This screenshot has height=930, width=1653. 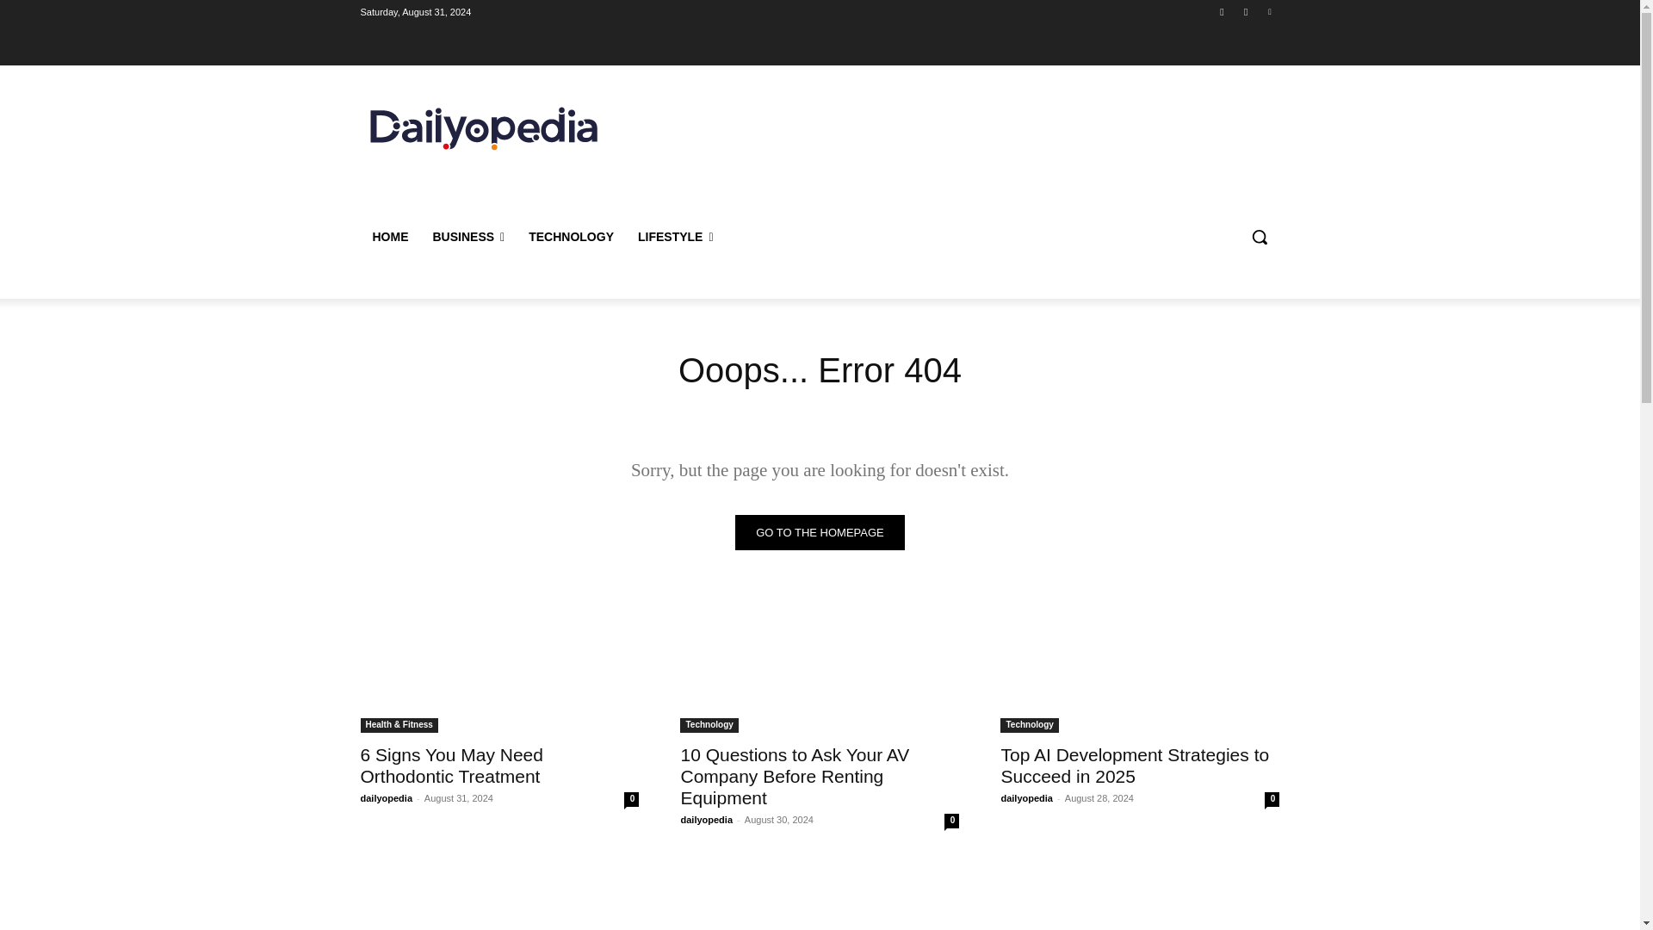 I want to click on Top AI Development Strategies to Succeed in 2025, so click(x=1135, y=765).